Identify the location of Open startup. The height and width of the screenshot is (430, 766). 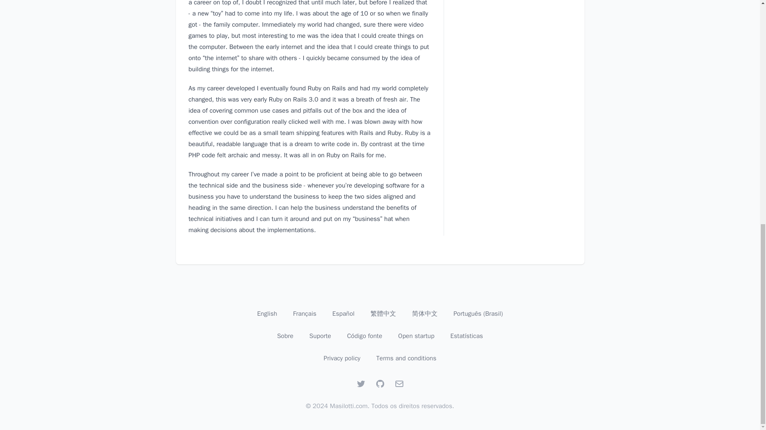
(416, 336).